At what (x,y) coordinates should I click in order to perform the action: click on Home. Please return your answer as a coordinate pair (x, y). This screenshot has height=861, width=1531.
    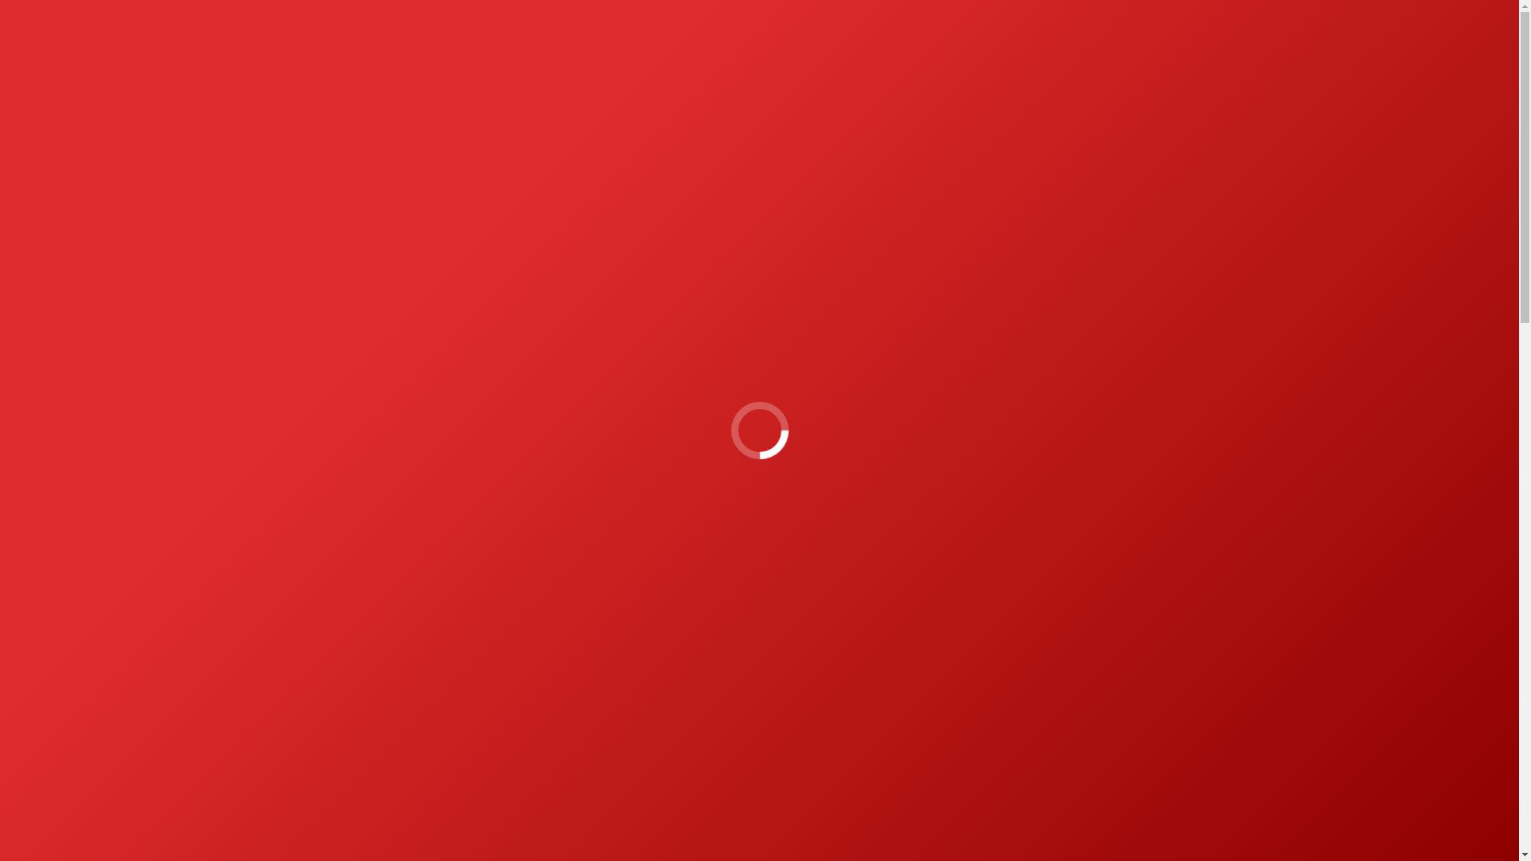
    Looking at the image, I should click on (1086, 159).